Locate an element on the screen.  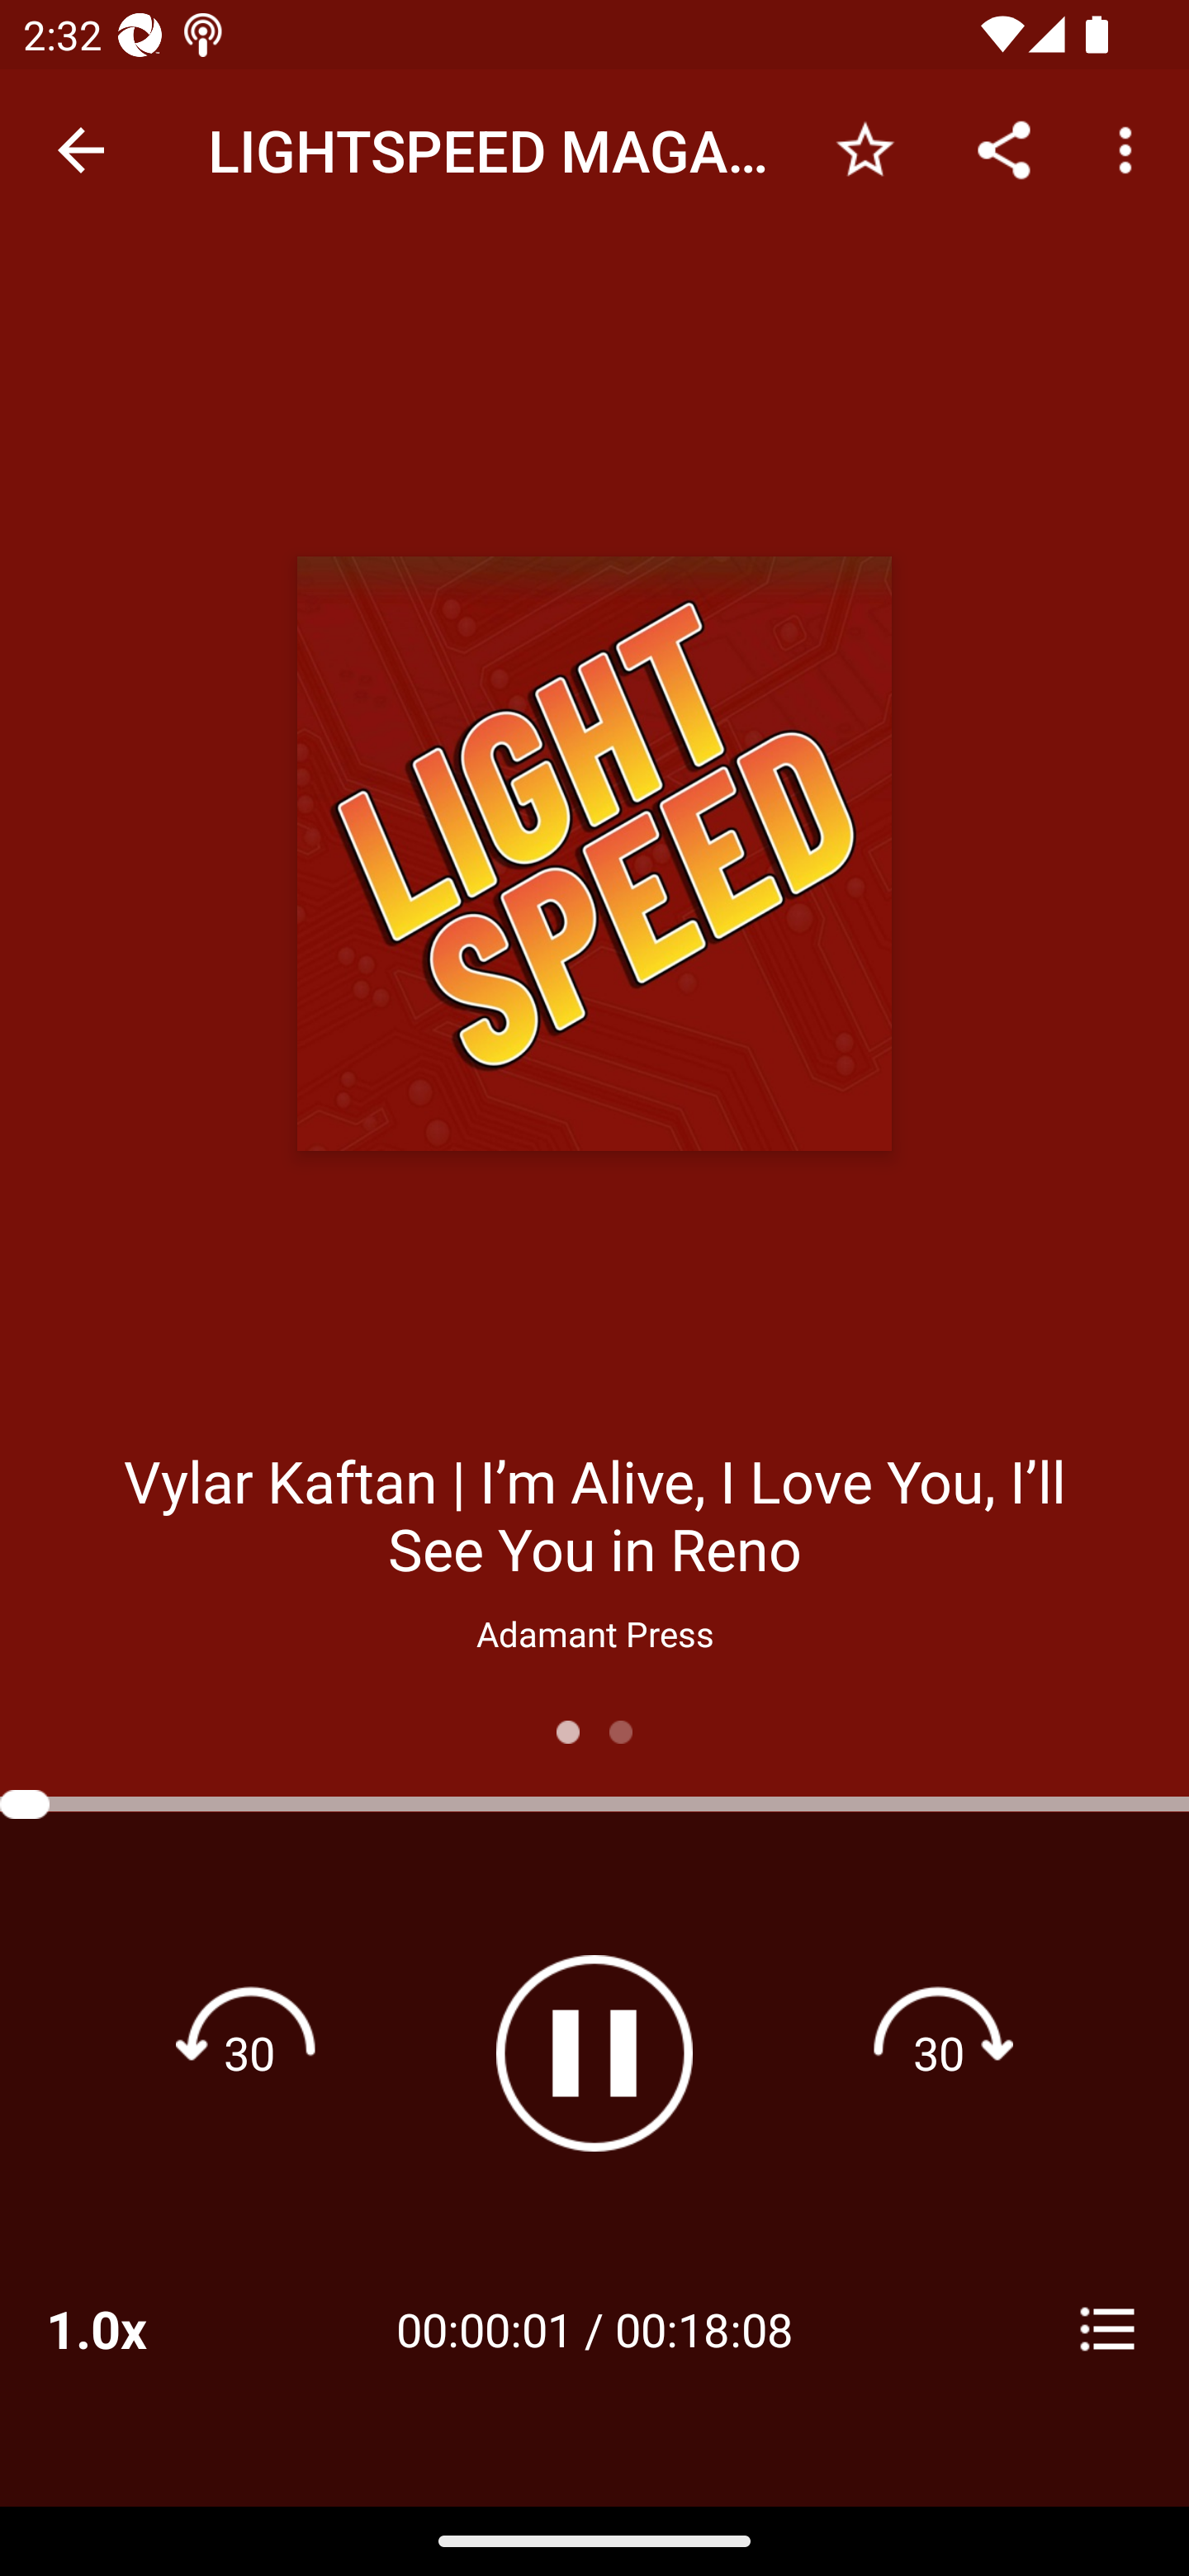
Fast forward is located at coordinates (939, 2053).